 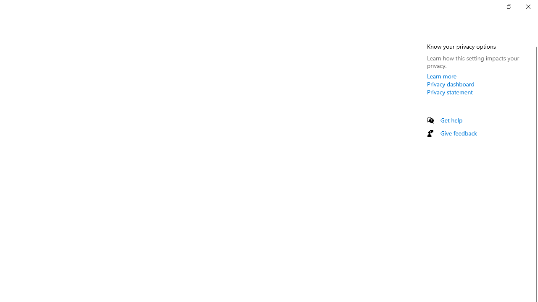 I want to click on Give feedback, so click(x=459, y=133).